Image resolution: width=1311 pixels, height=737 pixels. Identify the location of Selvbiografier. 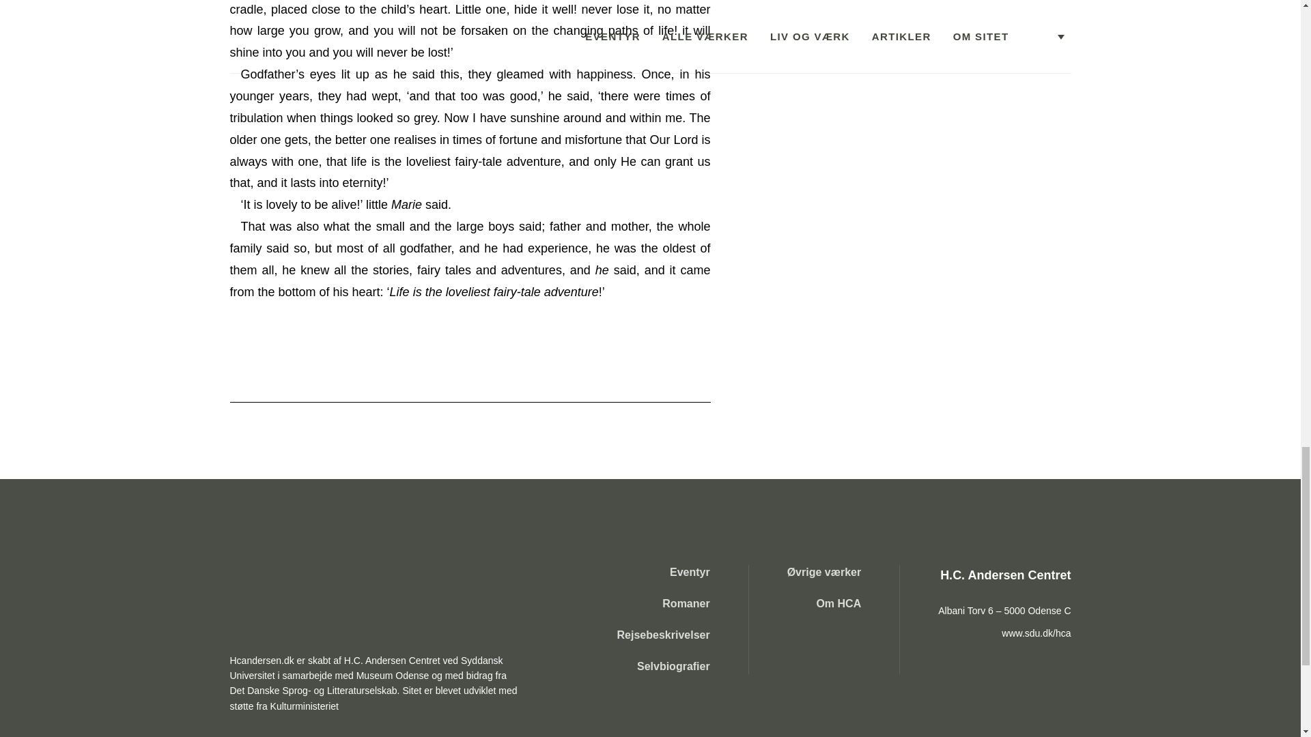
(664, 666).